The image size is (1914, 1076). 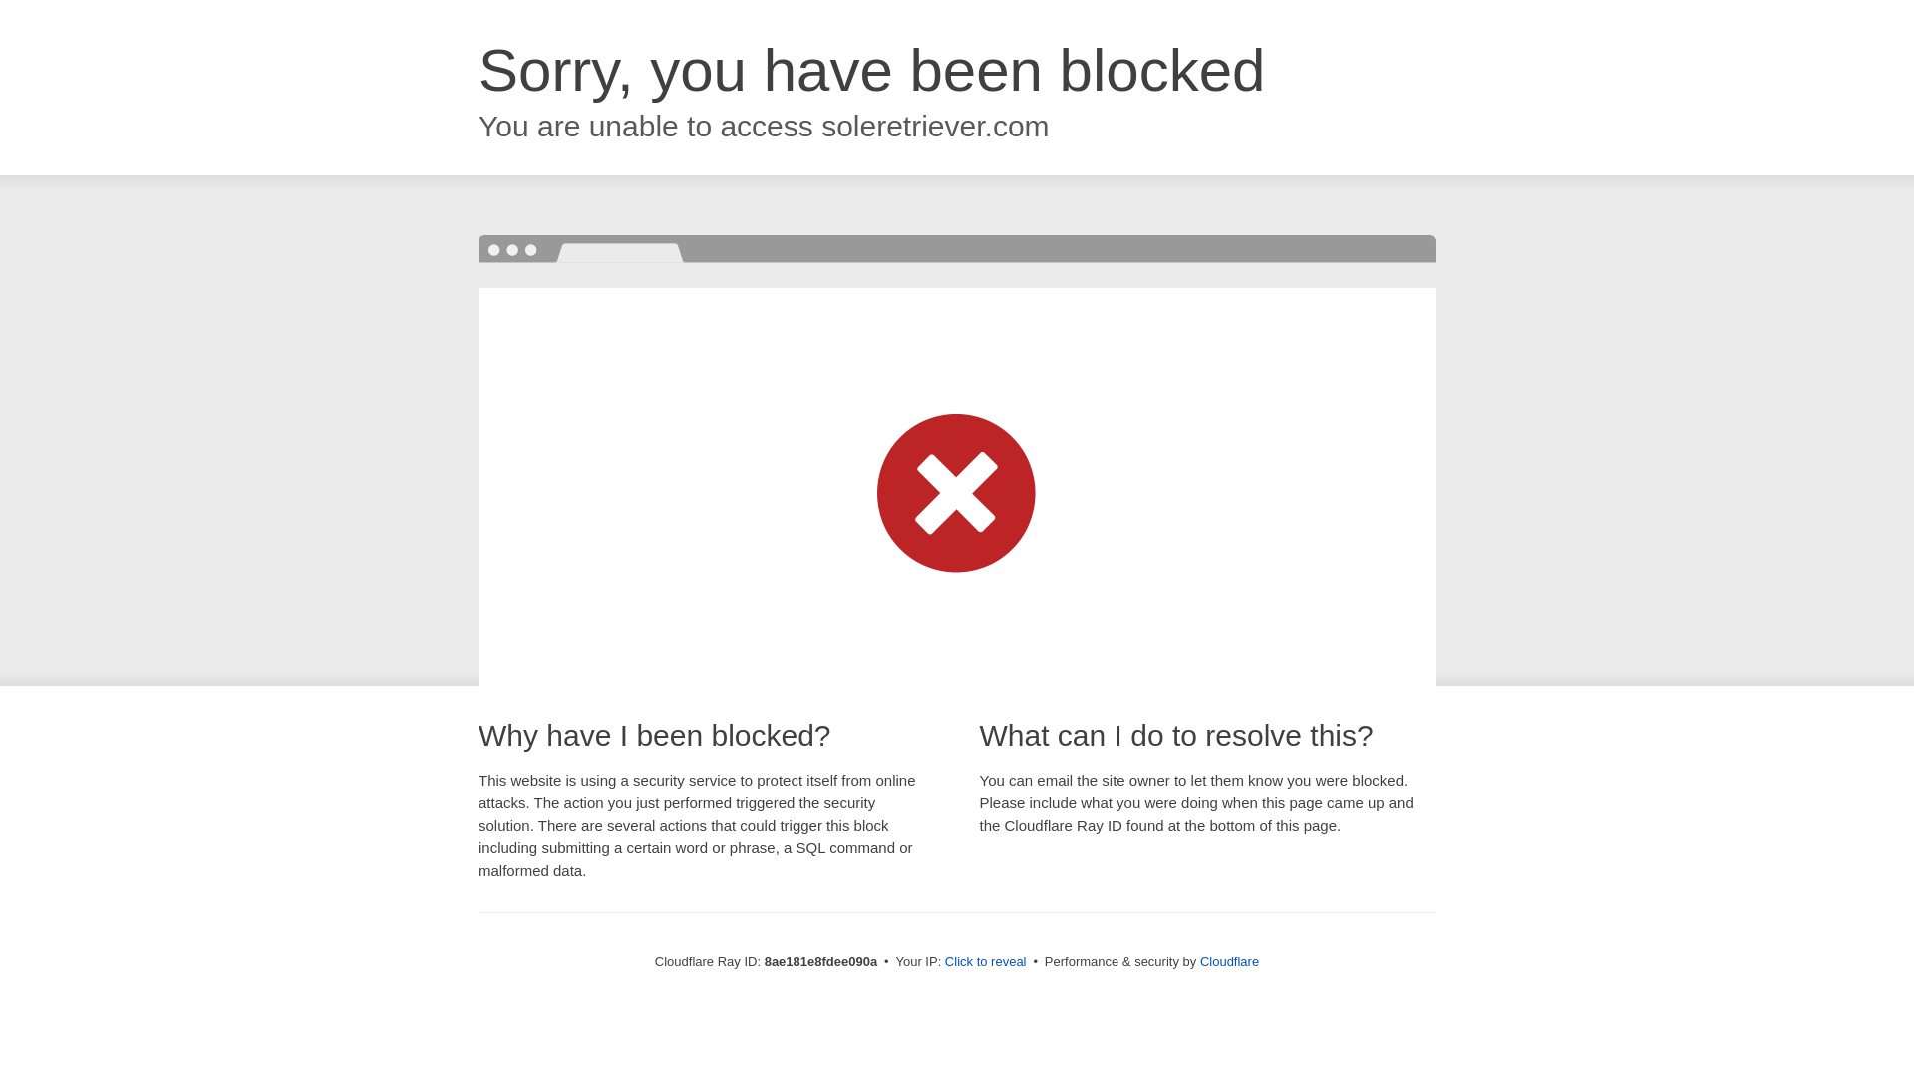 I want to click on Click to reveal, so click(x=985, y=962).